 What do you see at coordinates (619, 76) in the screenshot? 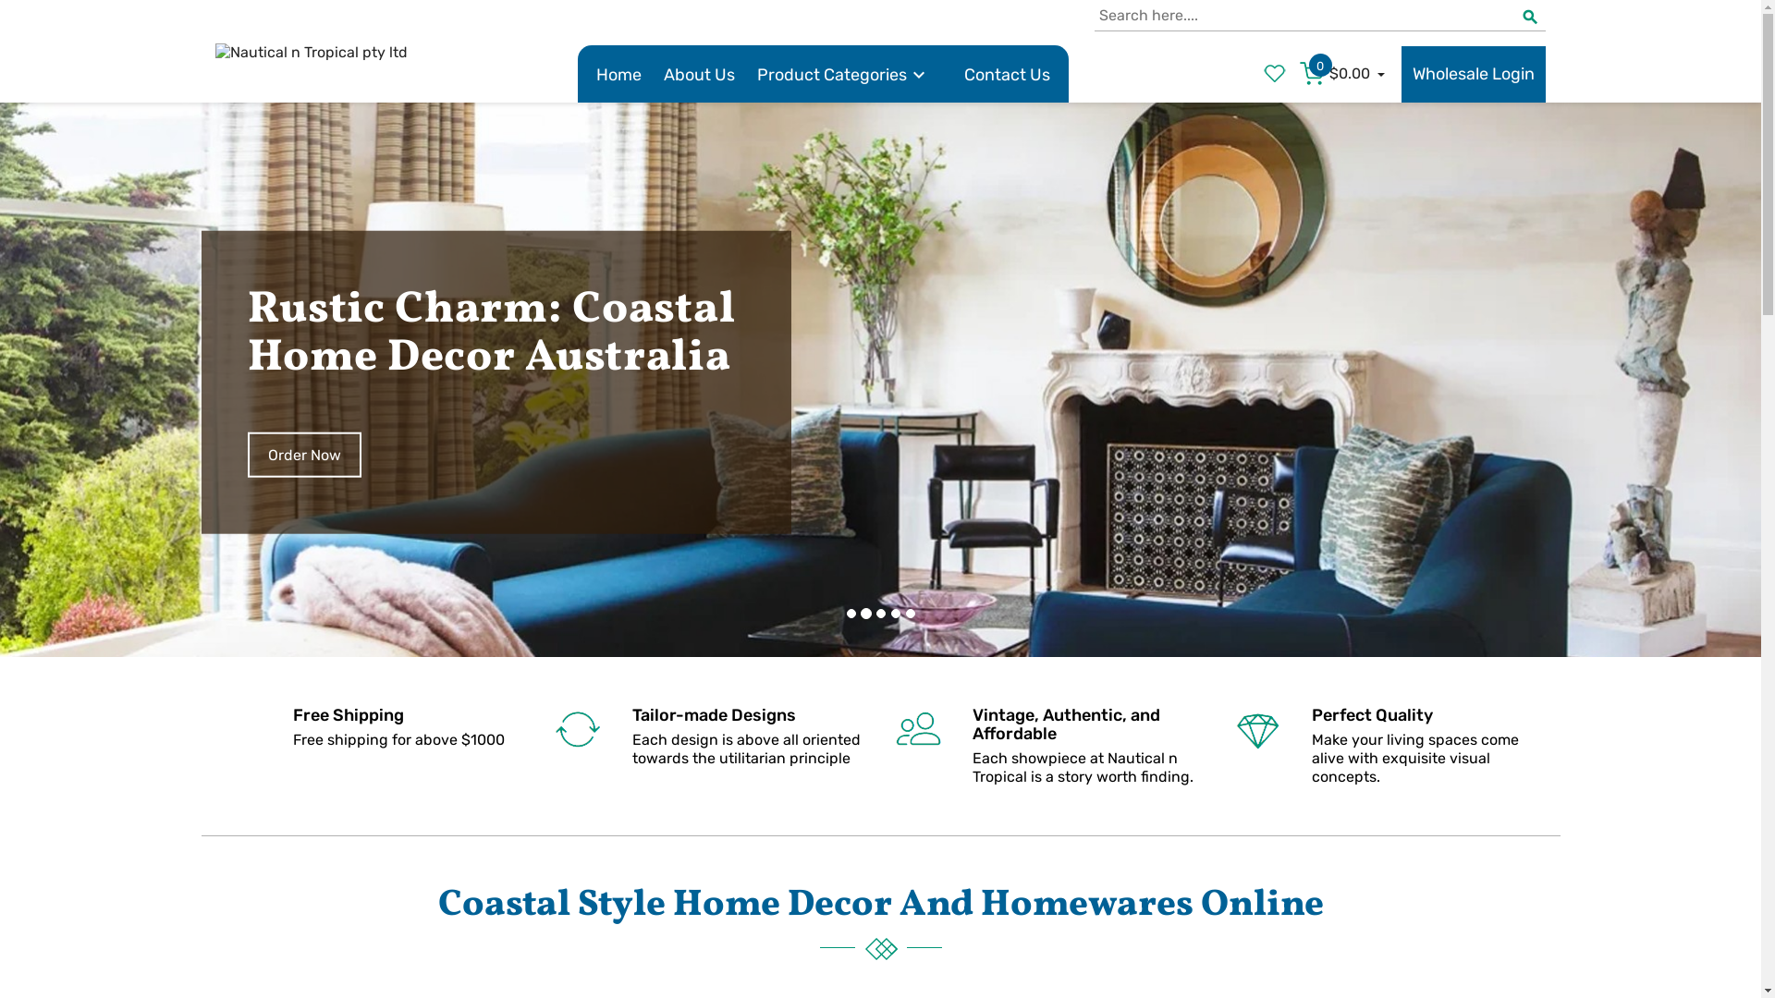
I see `Home` at bounding box center [619, 76].